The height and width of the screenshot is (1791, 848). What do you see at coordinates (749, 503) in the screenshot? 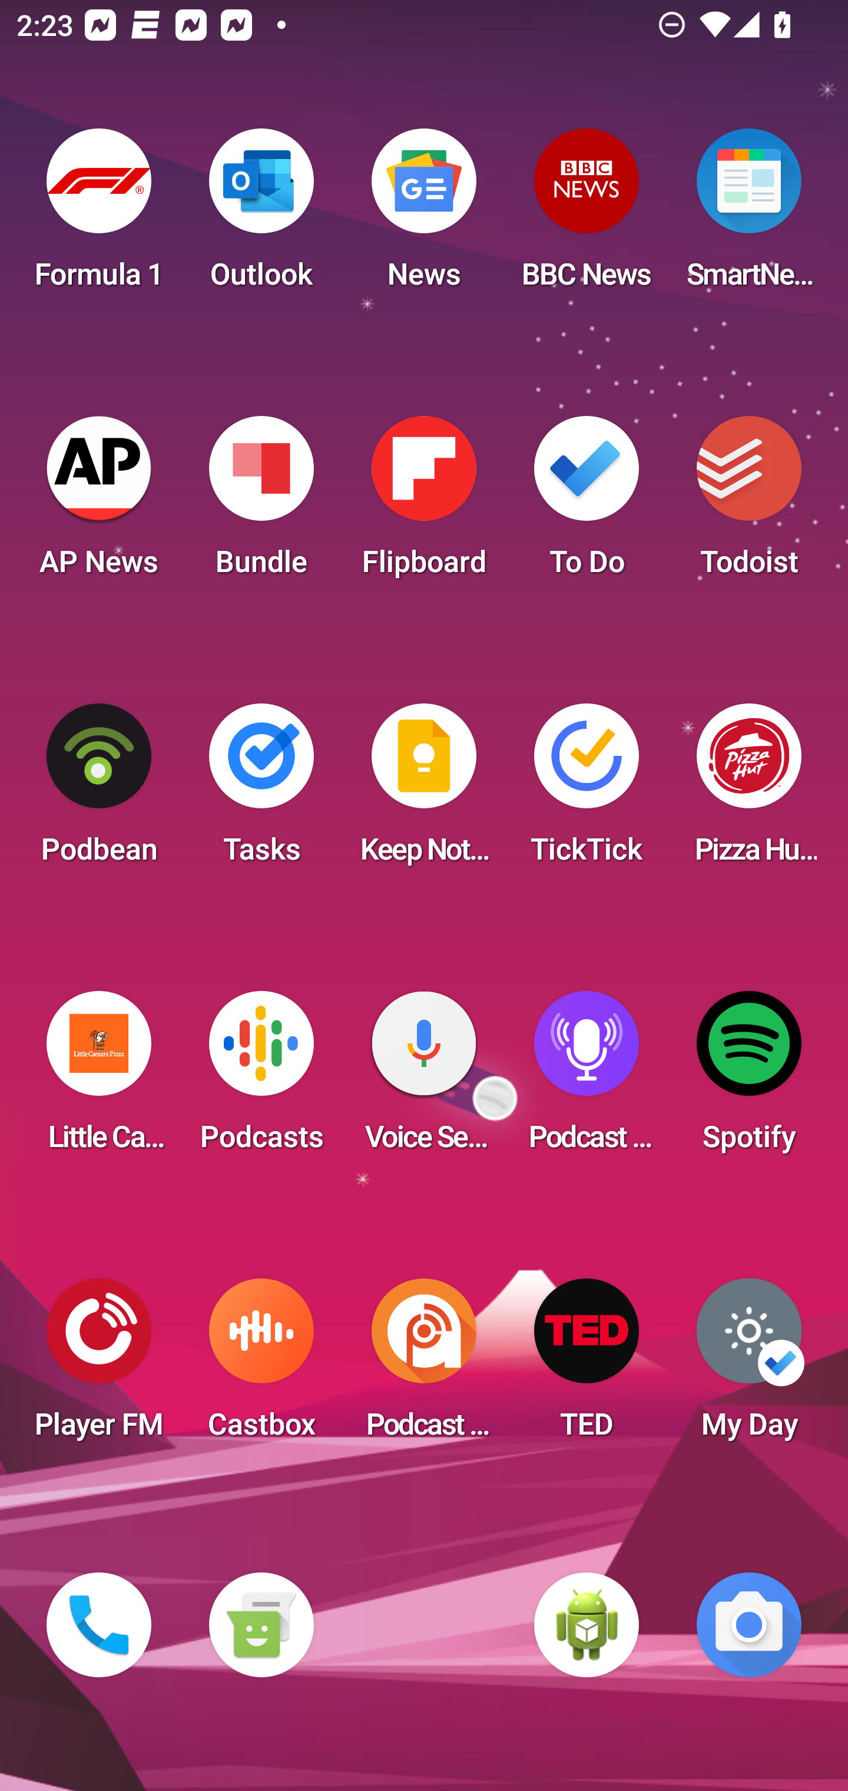
I see `Todoist` at bounding box center [749, 503].